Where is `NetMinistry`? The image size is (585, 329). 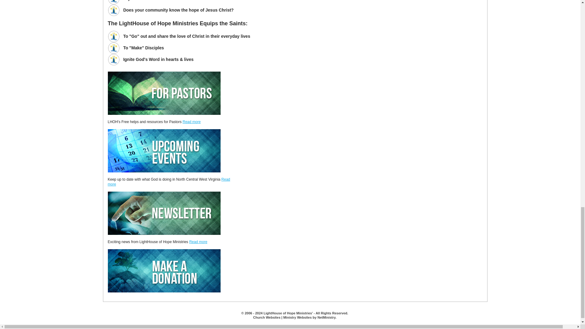
NetMinistry is located at coordinates (326, 317).